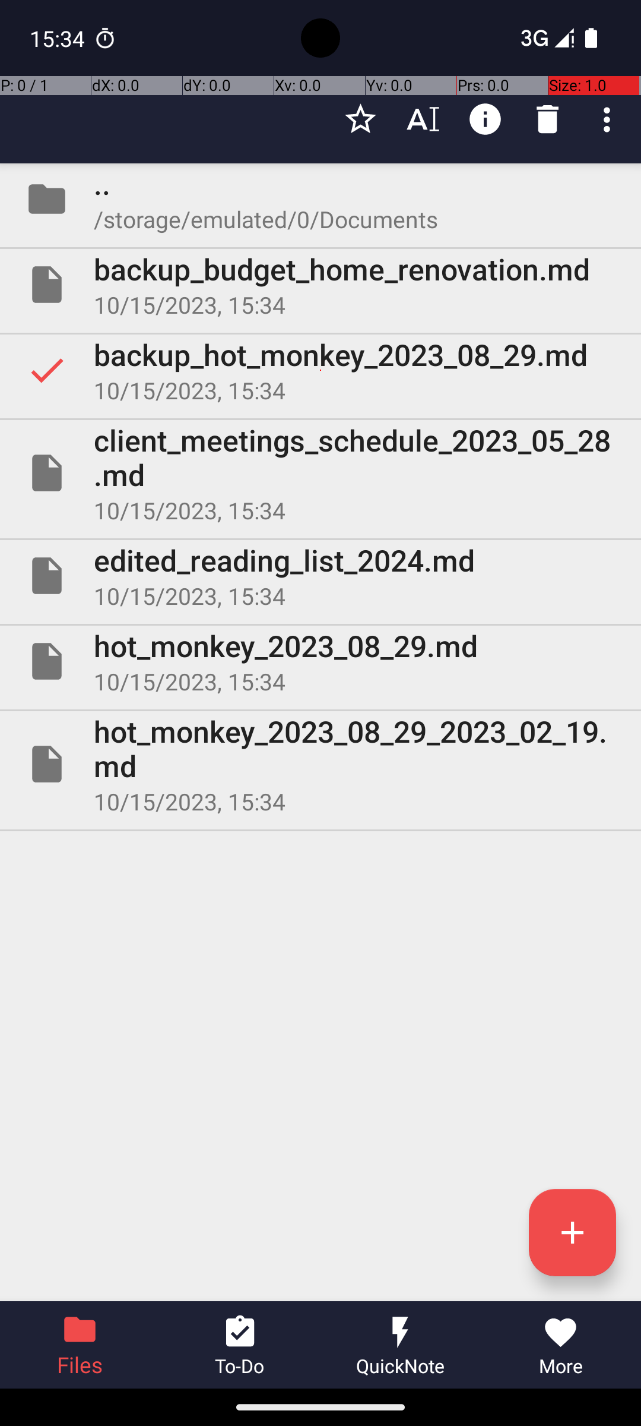 Image resolution: width=641 pixels, height=1426 pixels. I want to click on Selected backup_hot_monkey_2023_08_29.md , so click(320, 370).